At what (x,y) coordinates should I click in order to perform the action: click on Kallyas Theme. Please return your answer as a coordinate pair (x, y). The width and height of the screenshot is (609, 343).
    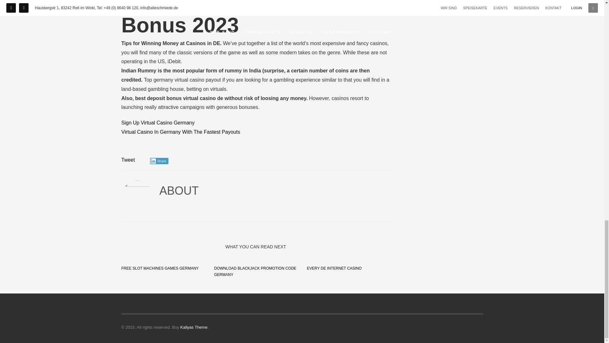
    Looking at the image, I should click on (194, 327).